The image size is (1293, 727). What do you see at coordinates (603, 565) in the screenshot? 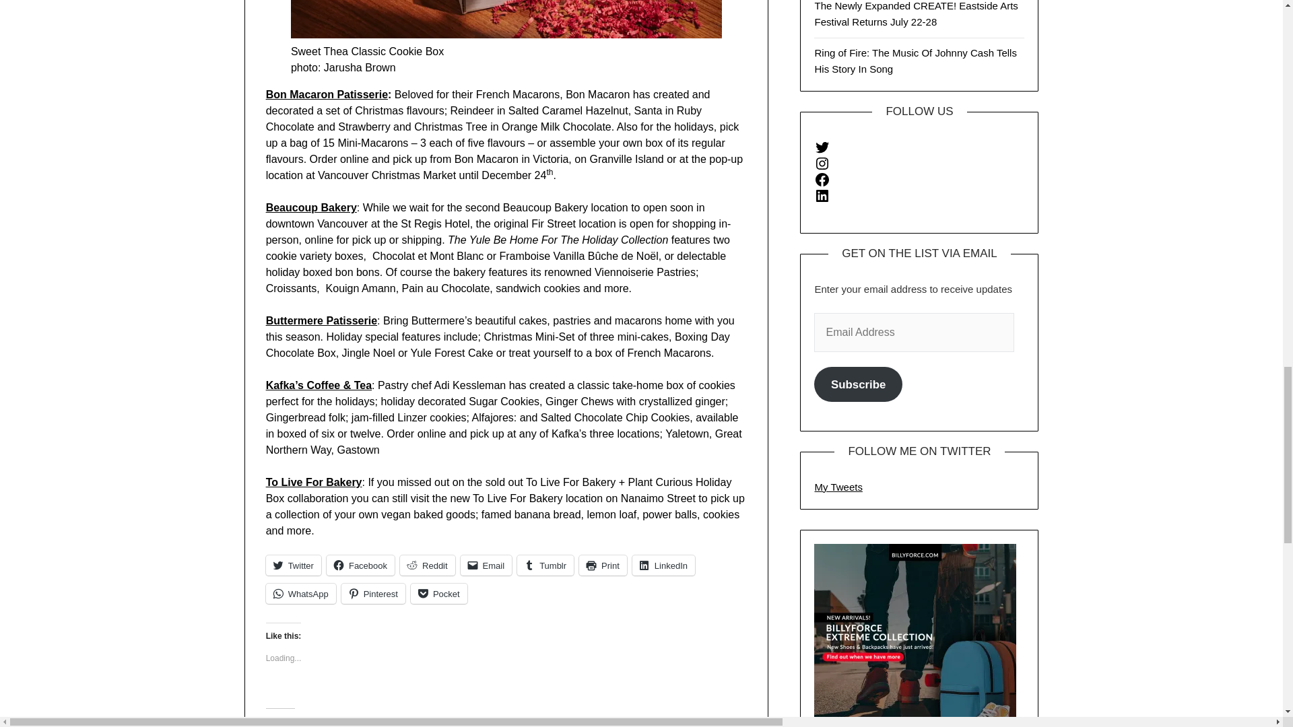
I see `Click to print` at bounding box center [603, 565].